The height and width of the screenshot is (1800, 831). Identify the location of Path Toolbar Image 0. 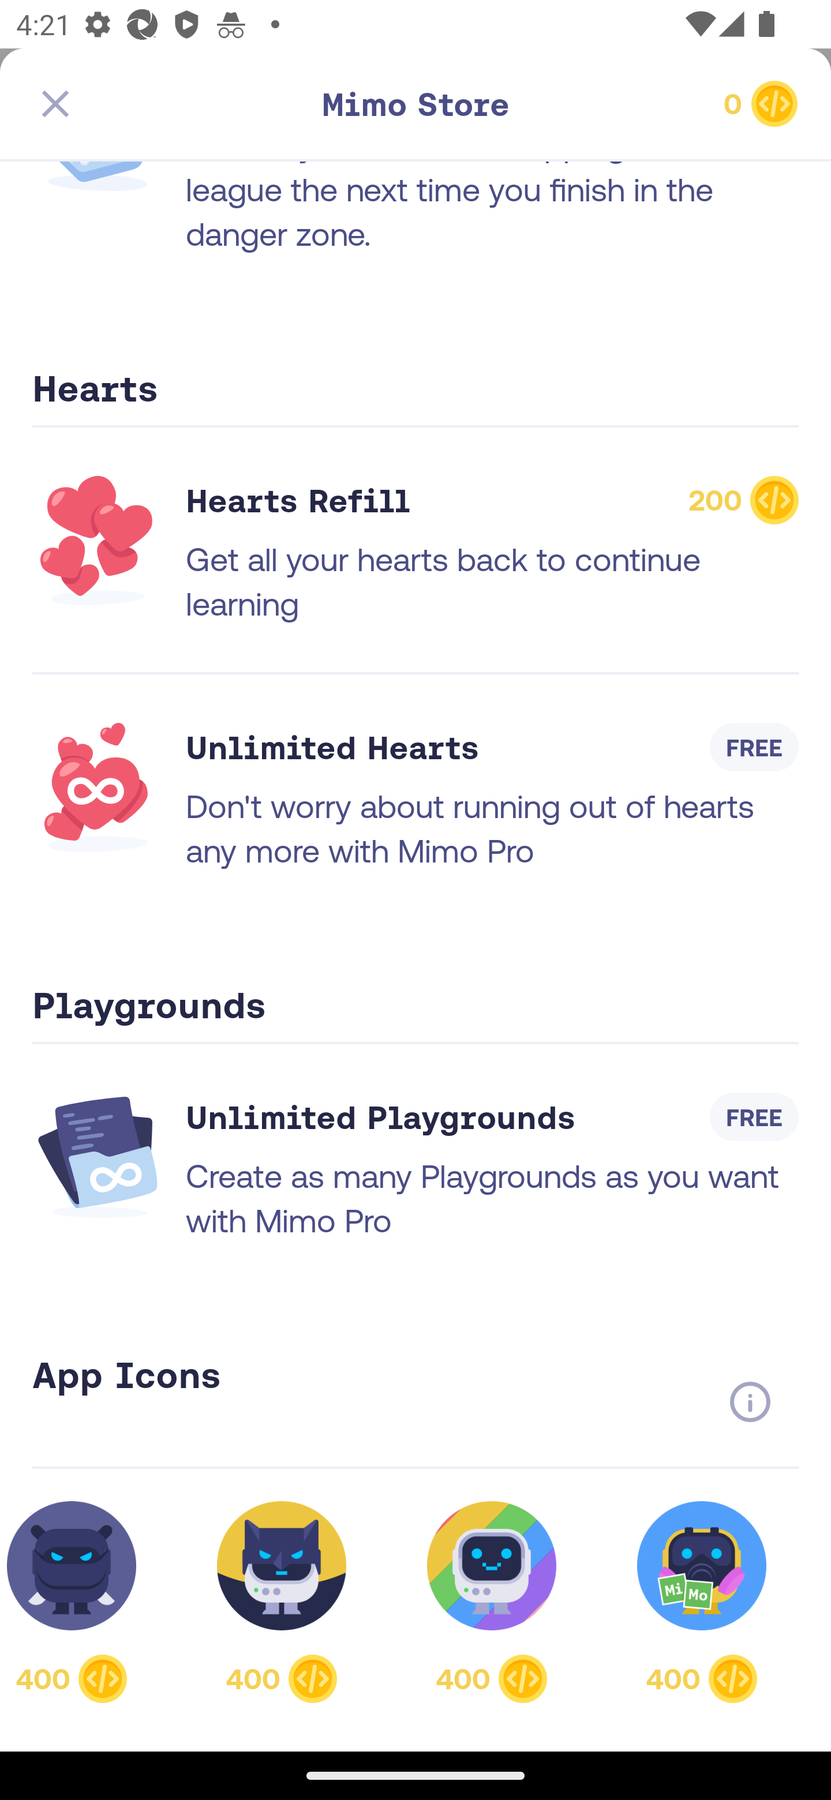
(415, 104).